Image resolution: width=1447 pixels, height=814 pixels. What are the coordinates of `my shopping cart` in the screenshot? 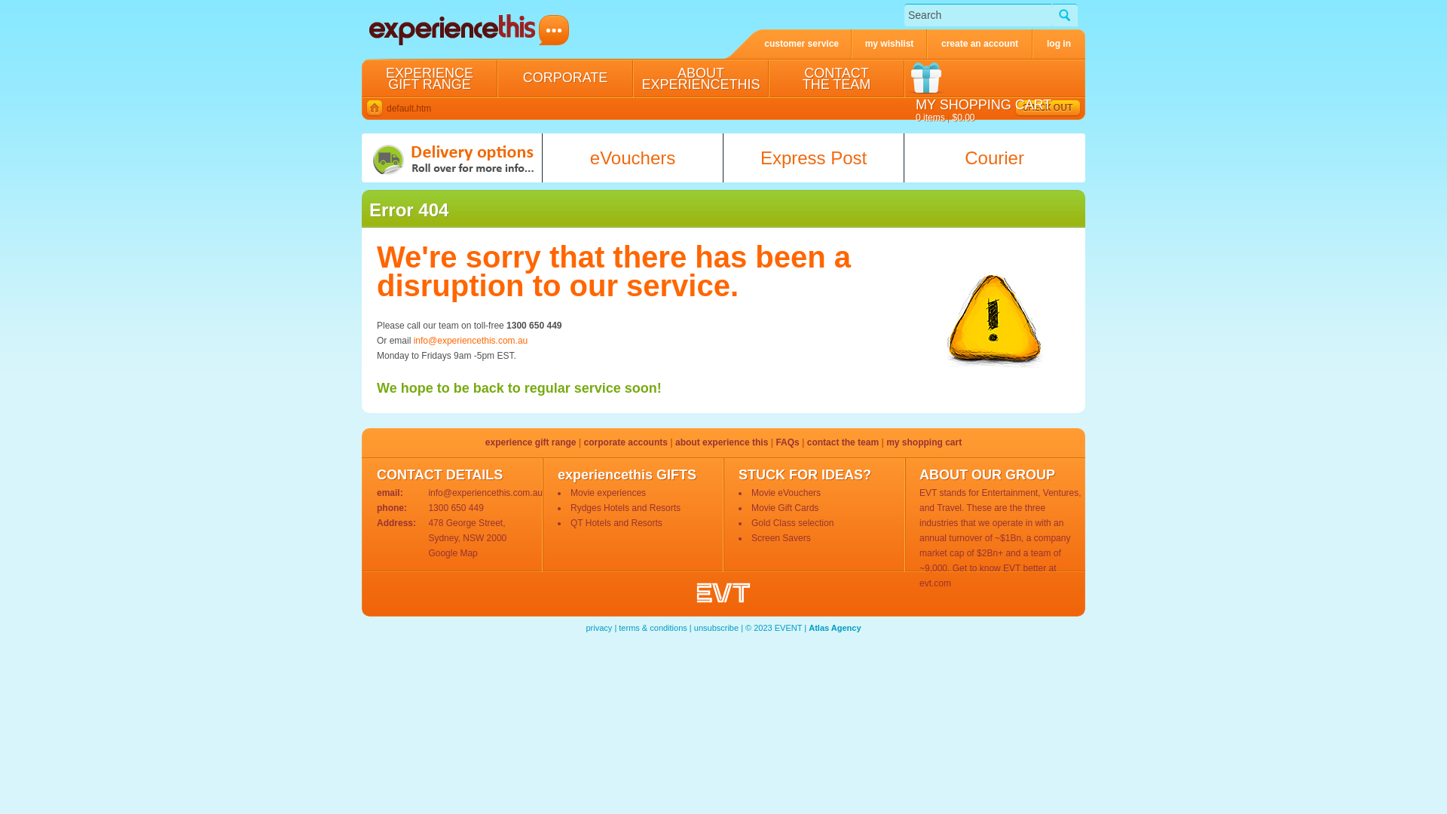 It's located at (924, 442).